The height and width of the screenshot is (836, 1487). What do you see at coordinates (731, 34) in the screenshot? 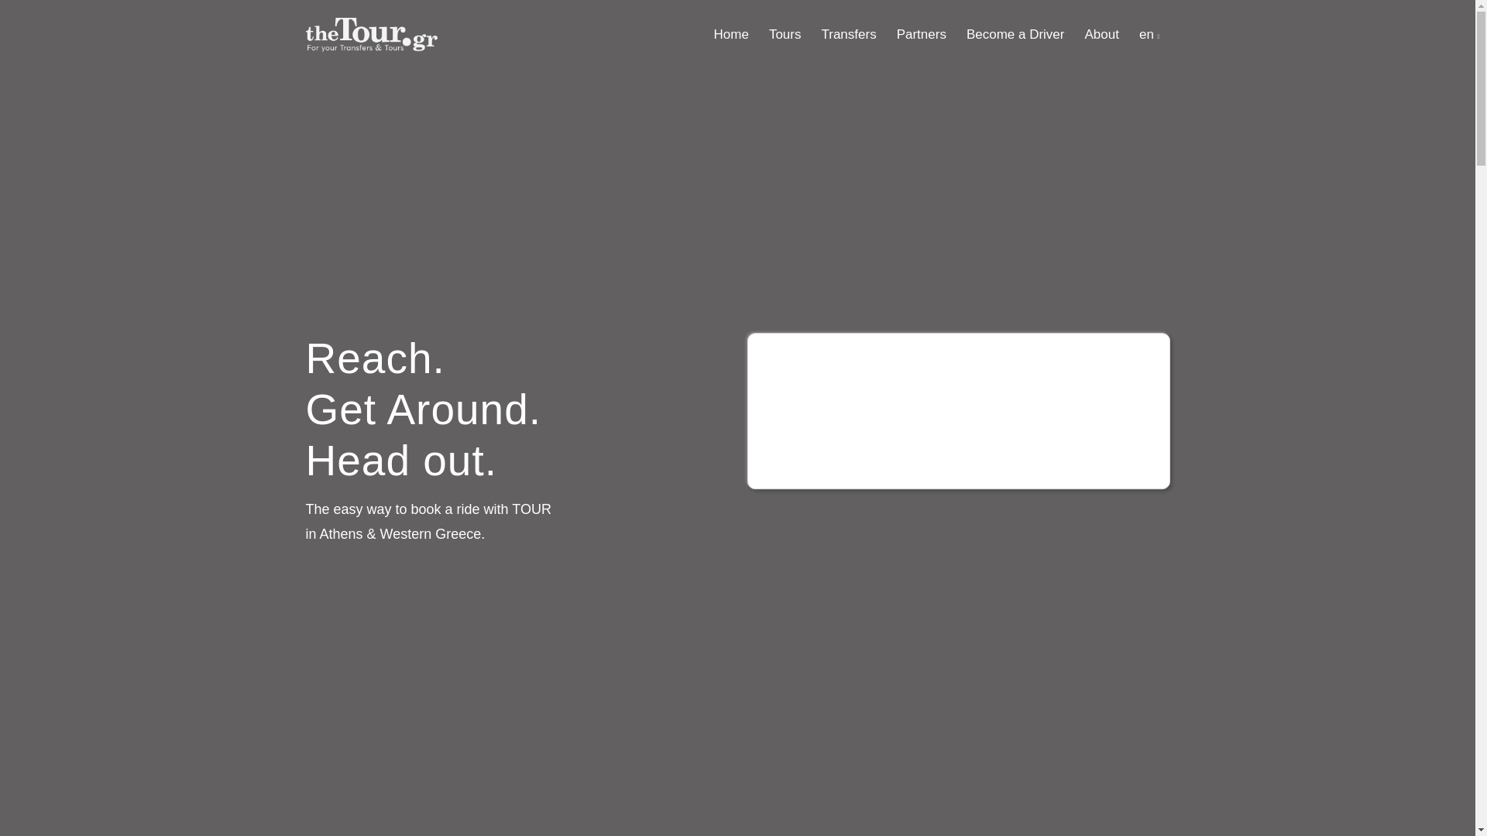
I see `Home` at bounding box center [731, 34].